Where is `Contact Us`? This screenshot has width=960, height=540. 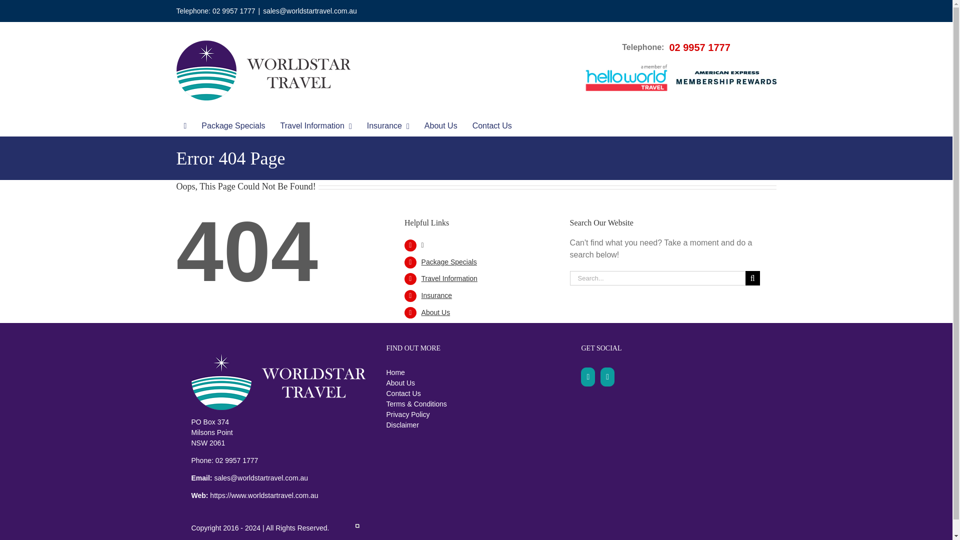
Contact Us is located at coordinates (492, 126).